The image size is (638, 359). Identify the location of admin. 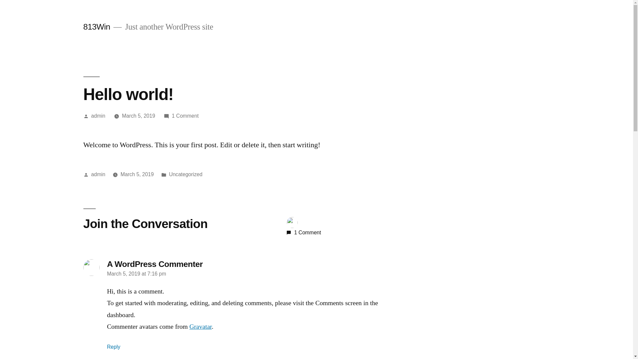
(98, 116).